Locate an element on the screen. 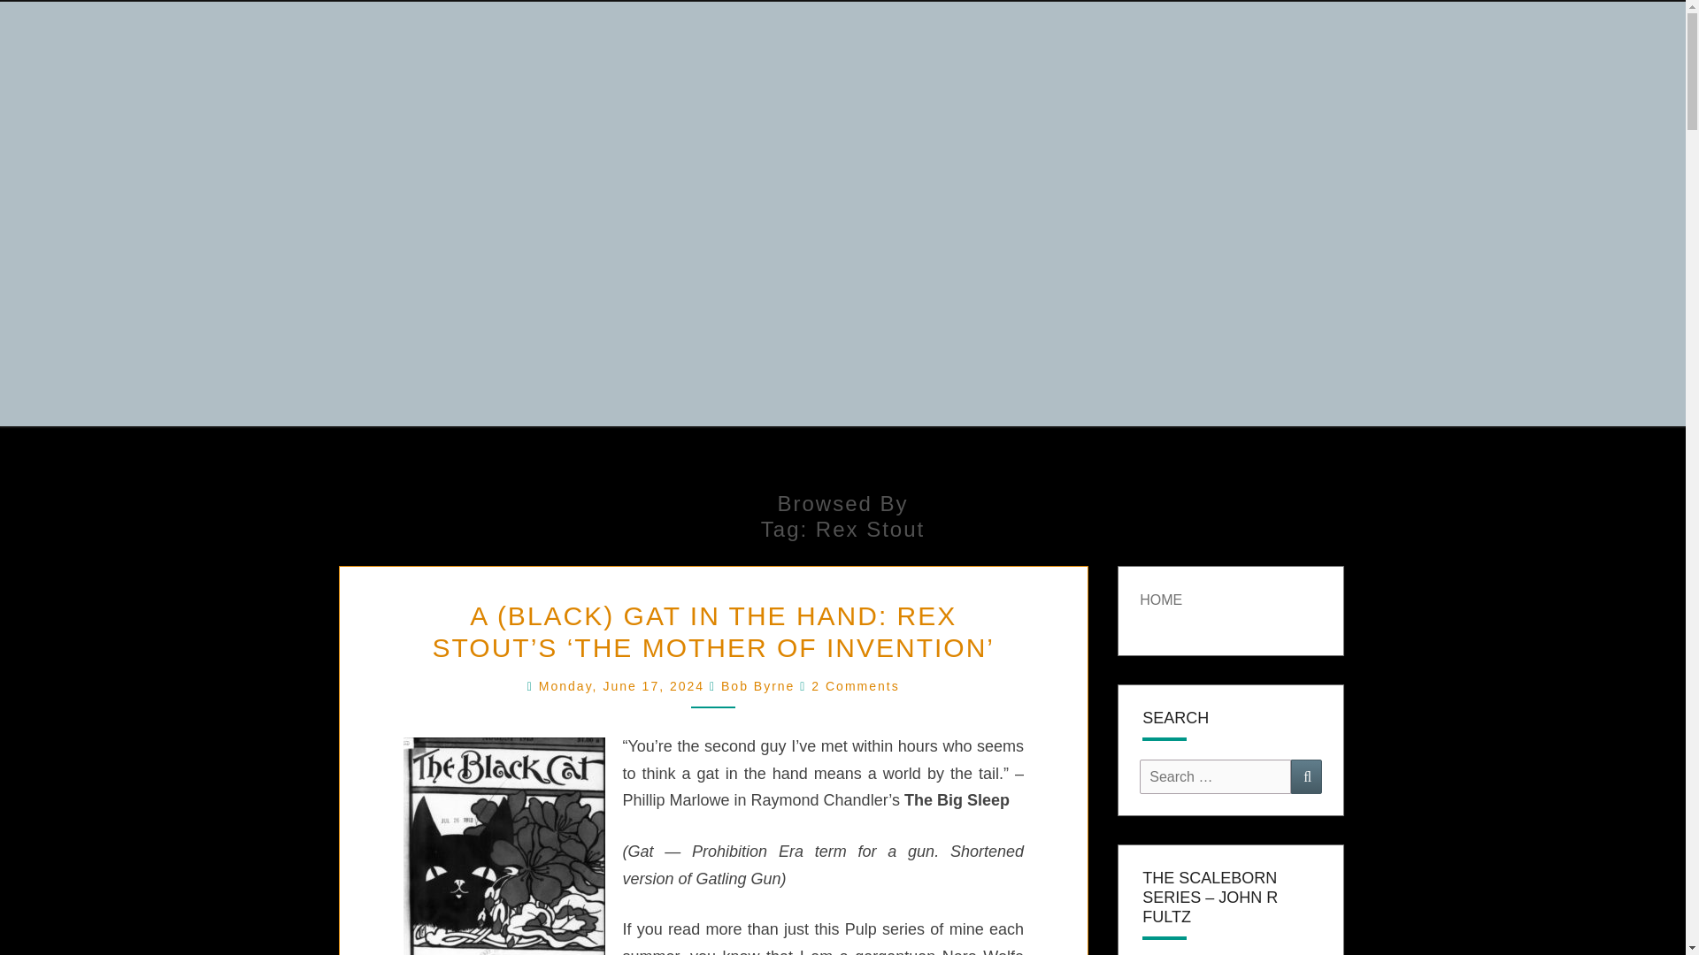 The width and height of the screenshot is (1699, 955). 2 Comments is located at coordinates (855, 686).